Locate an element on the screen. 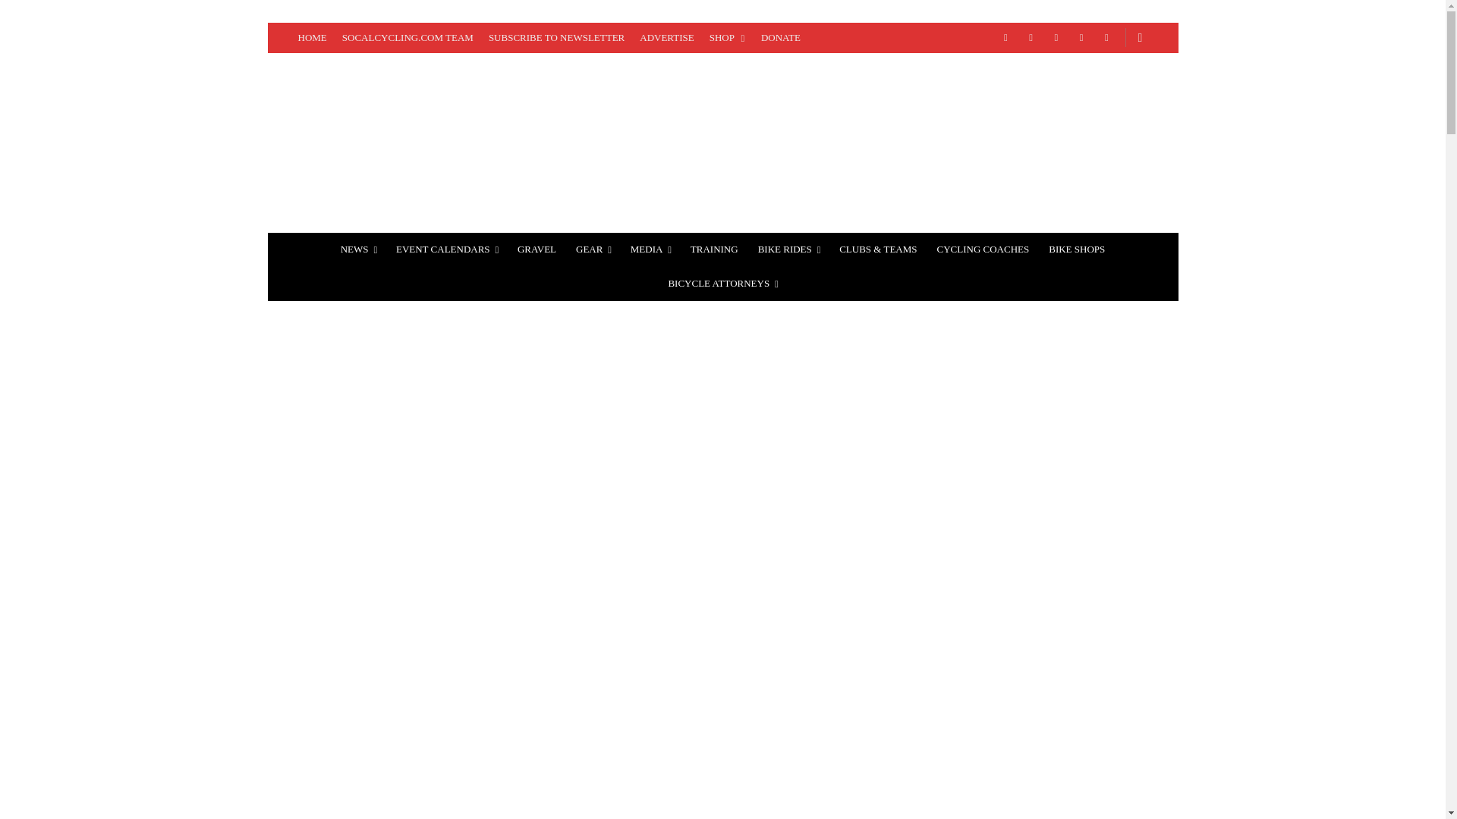  DONATE is located at coordinates (780, 38).